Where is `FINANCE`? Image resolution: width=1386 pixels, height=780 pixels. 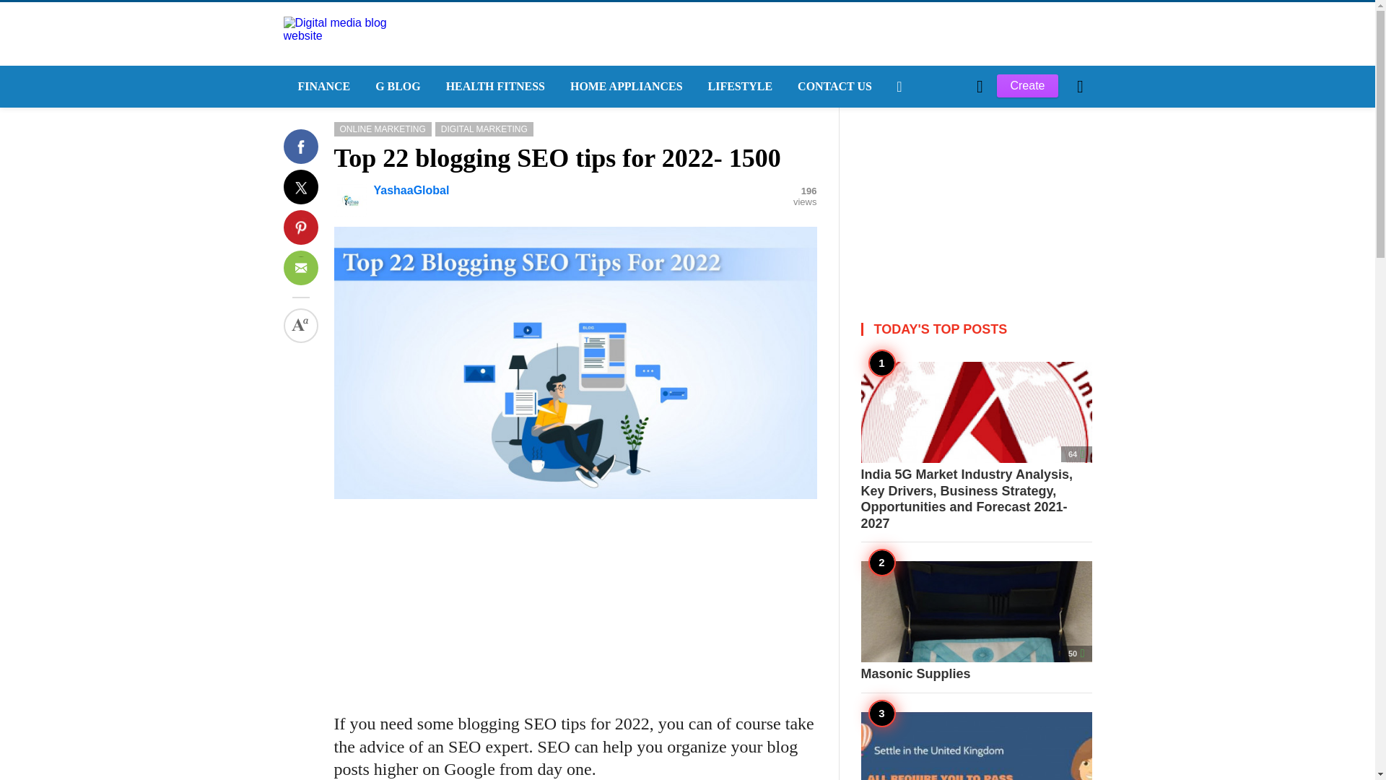
FINANCE is located at coordinates (321, 87).